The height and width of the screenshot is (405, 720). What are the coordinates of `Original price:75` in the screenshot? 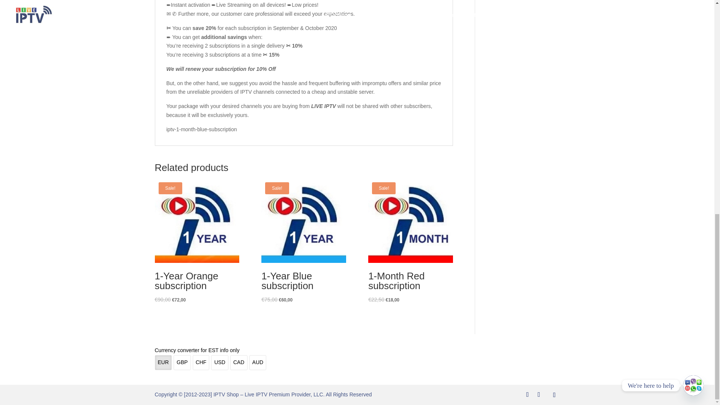 It's located at (269, 299).